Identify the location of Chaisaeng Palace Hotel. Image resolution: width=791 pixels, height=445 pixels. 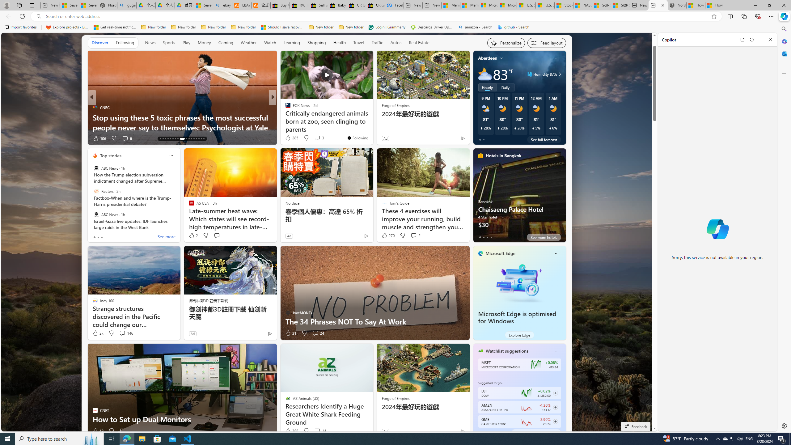
(519, 198).